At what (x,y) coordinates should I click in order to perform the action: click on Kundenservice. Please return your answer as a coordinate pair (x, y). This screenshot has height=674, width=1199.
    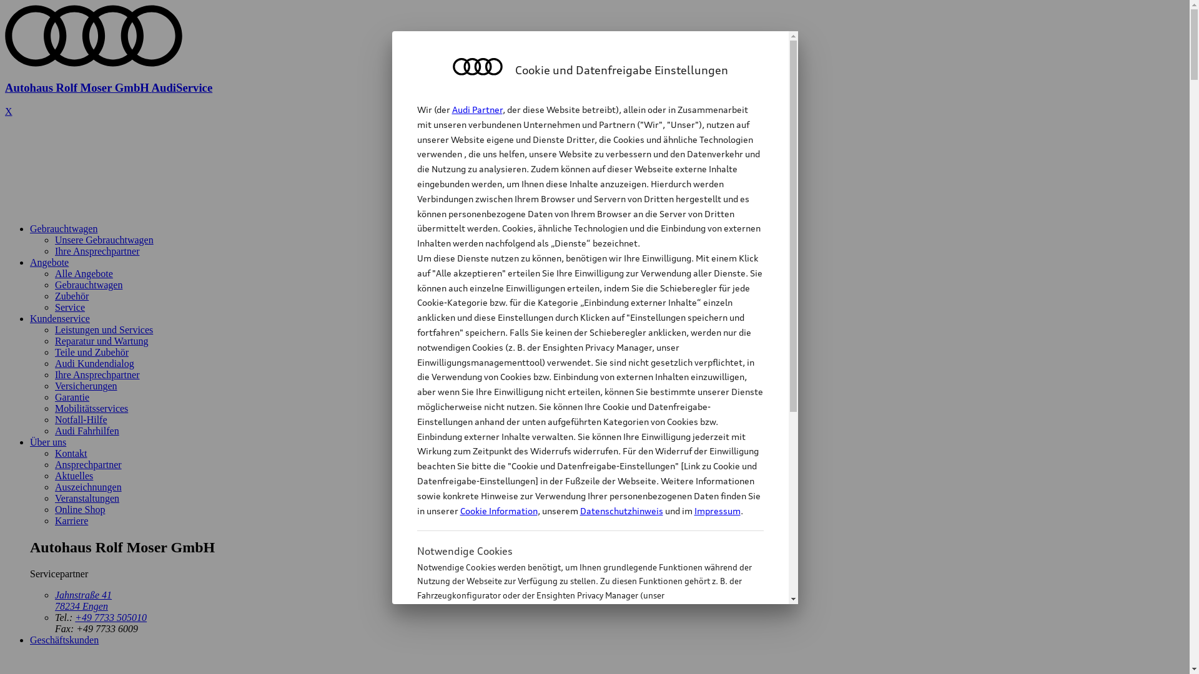
    Looking at the image, I should click on (60, 318).